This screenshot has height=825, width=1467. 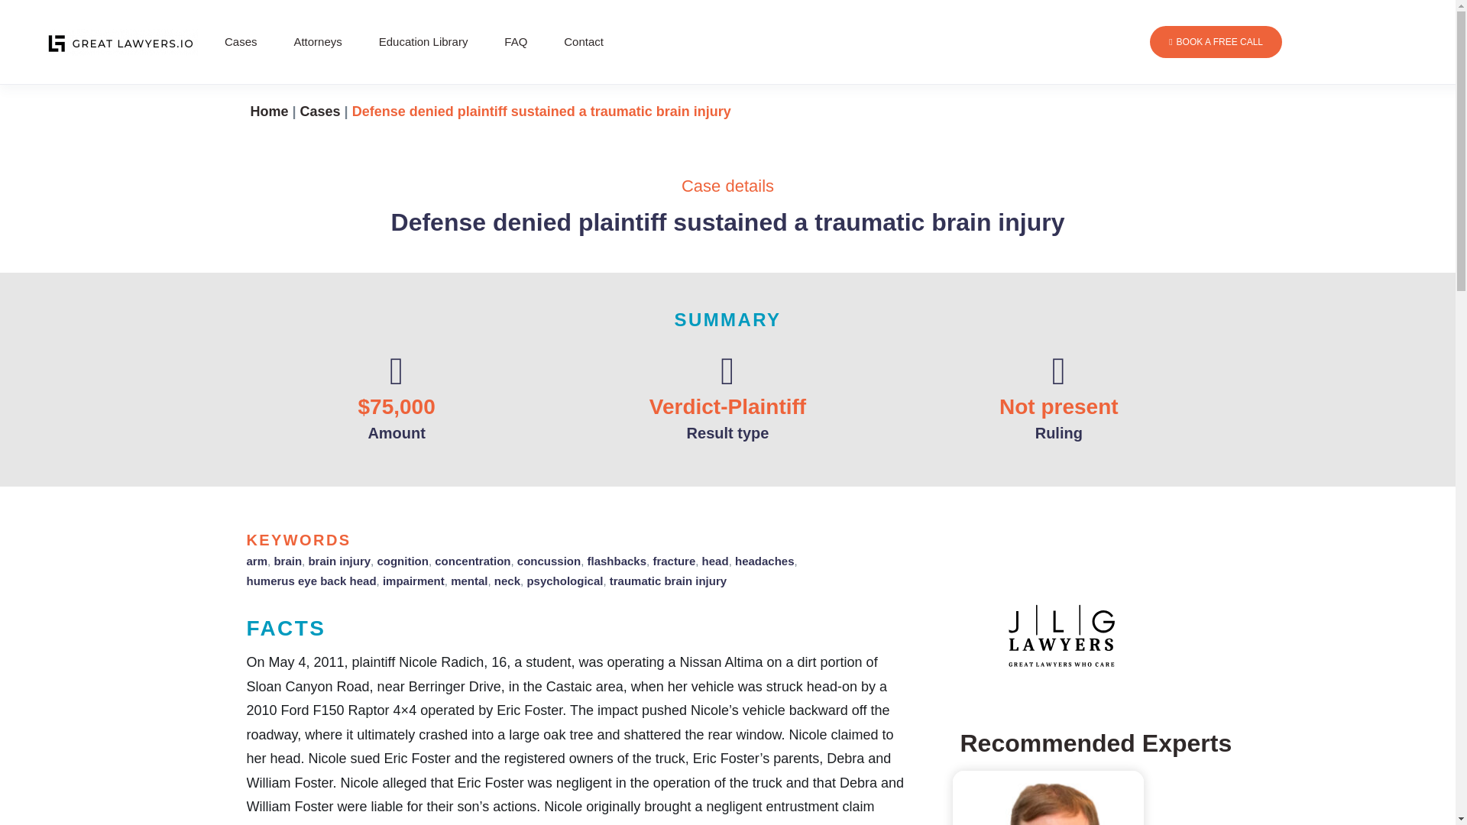 What do you see at coordinates (1216, 41) in the screenshot?
I see `BOOK A FREE CALL` at bounding box center [1216, 41].